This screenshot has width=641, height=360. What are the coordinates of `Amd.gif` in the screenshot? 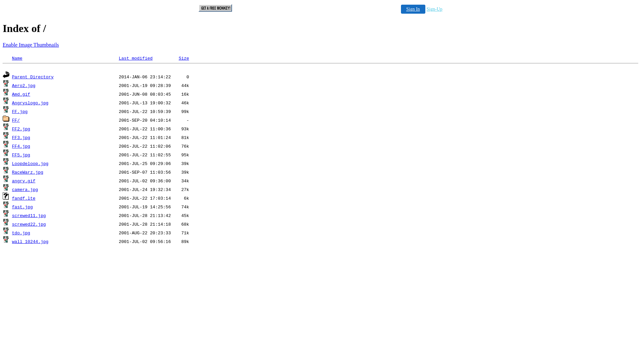 It's located at (21, 95).